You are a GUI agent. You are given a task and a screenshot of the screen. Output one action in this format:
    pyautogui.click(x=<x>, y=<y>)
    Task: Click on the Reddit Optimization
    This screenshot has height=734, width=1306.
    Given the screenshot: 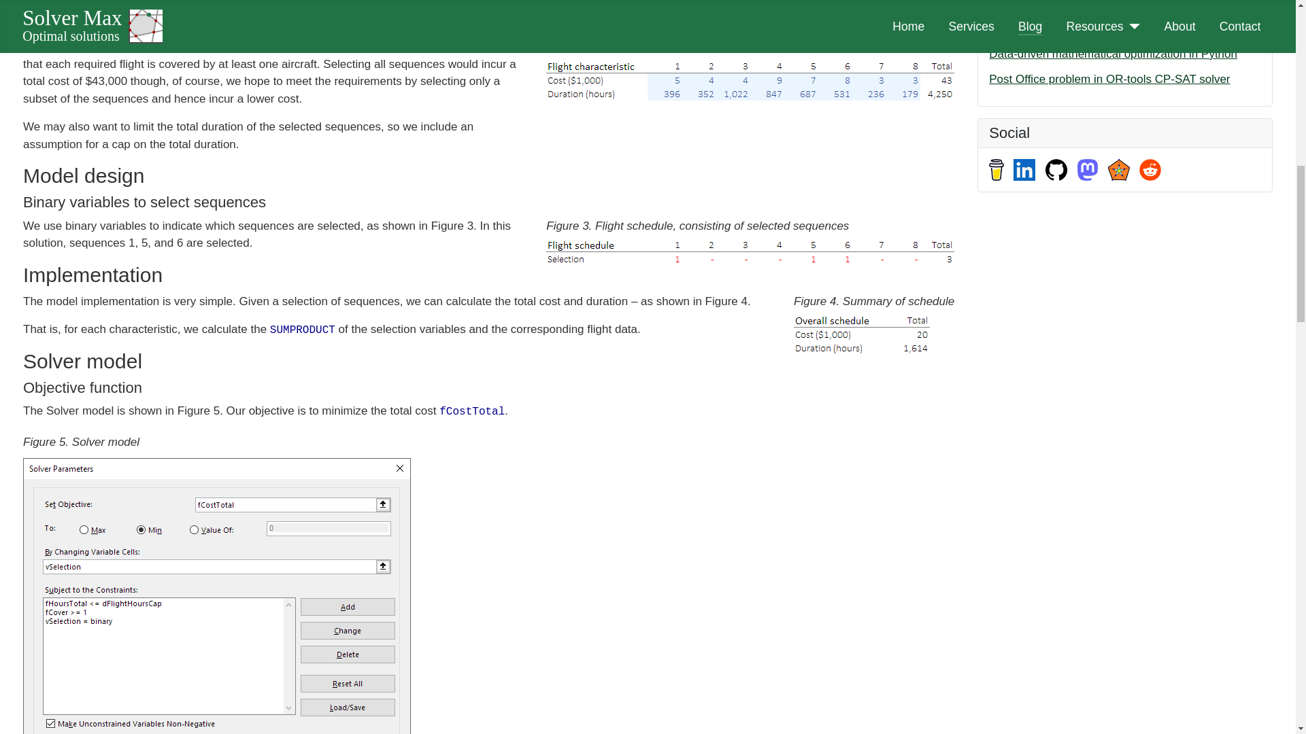 What is the action you would take?
    pyautogui.click(x=1150, y=170)
    